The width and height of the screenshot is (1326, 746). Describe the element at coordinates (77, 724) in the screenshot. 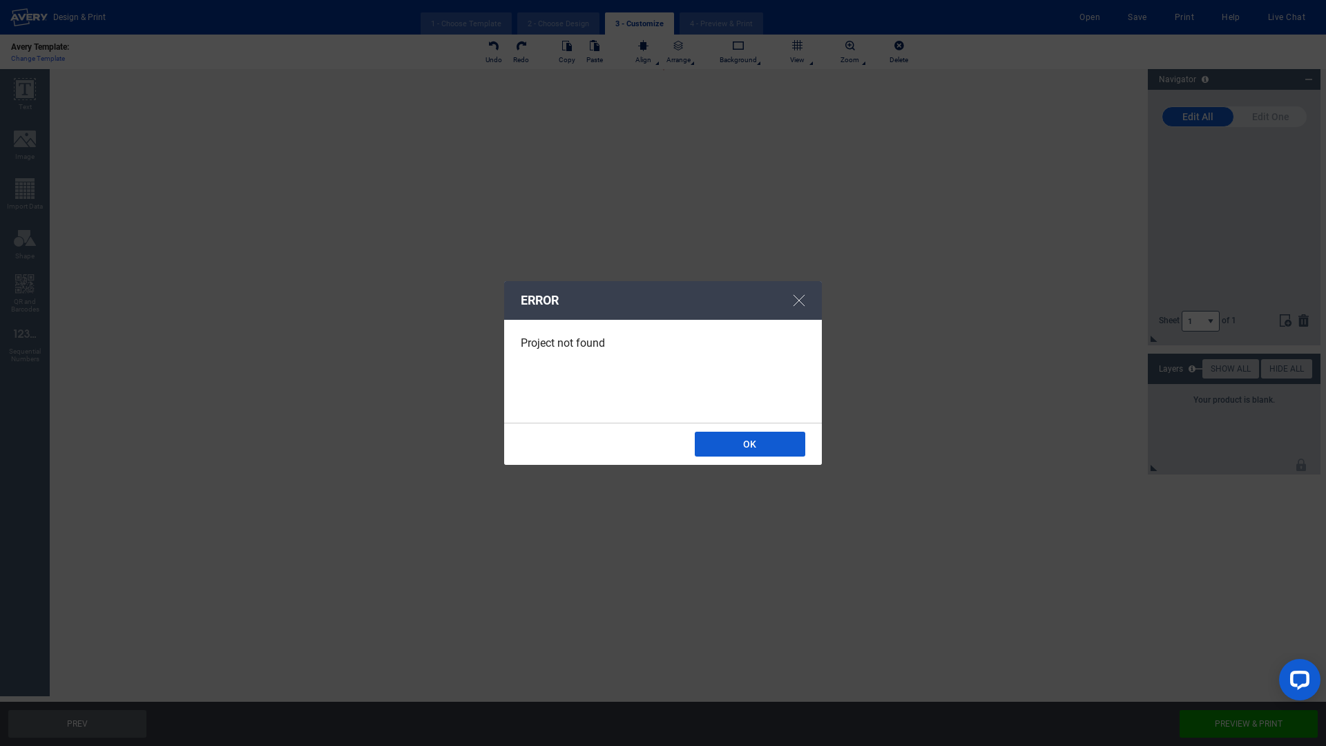

I see `PREV` at that location.